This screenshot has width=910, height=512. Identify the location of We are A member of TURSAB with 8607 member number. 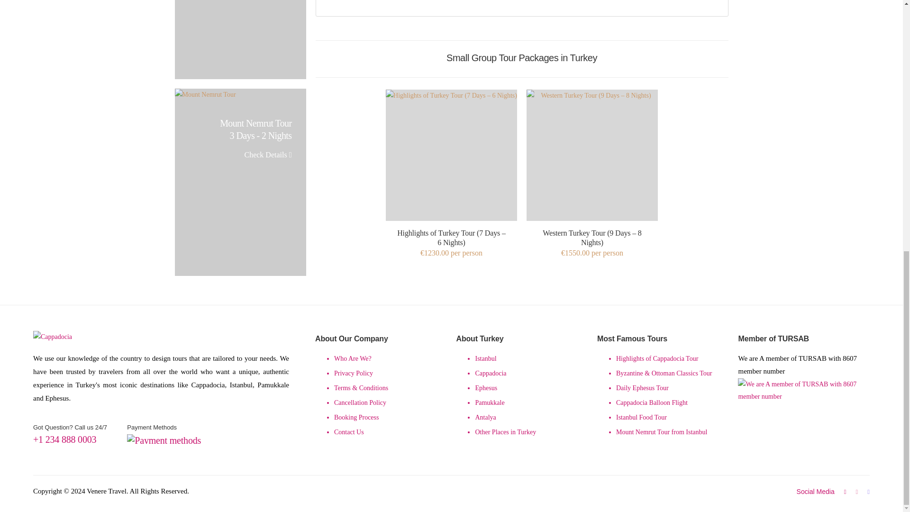
(804, 409).